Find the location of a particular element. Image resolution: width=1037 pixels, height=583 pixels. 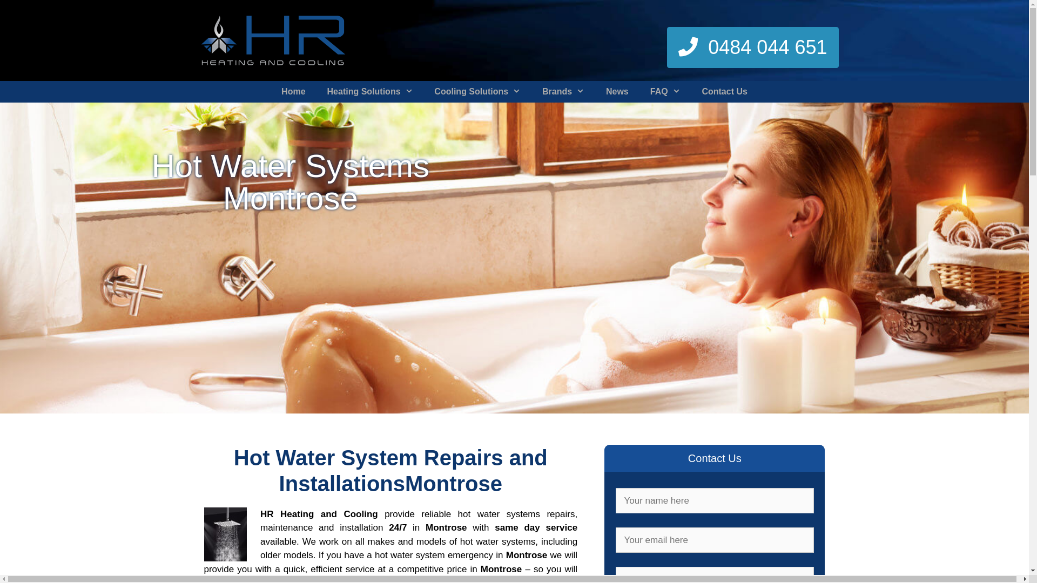

Home is located at coordinates (293, 92).